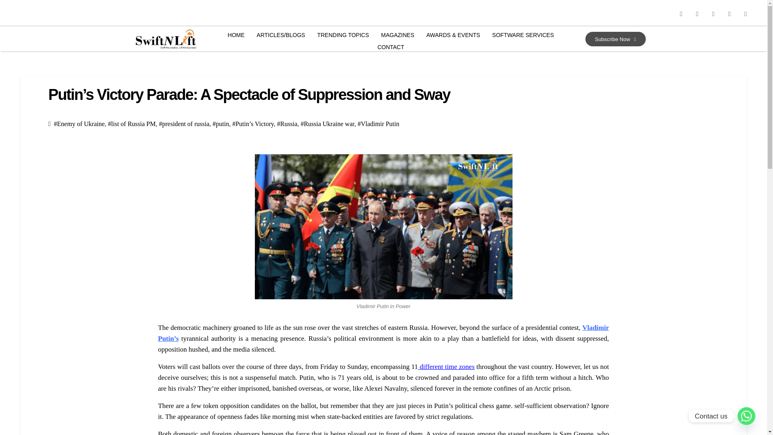  I want to click on CONTACT, so click(391, 47).